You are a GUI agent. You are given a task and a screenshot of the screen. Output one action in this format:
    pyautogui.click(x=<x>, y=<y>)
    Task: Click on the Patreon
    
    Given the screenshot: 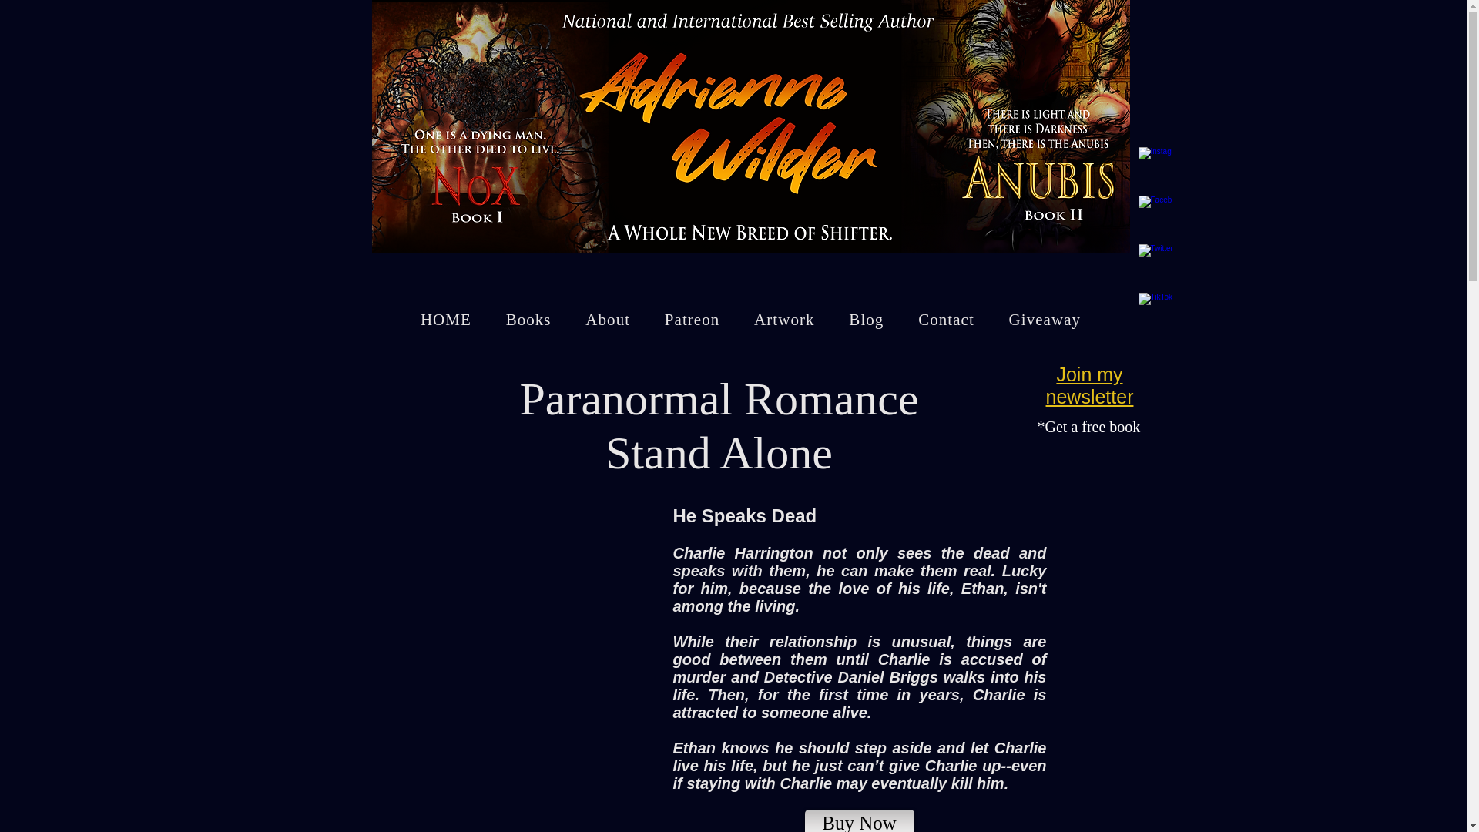 What is the action you would take?
    pyautogui.click(x=692, y=320)
    